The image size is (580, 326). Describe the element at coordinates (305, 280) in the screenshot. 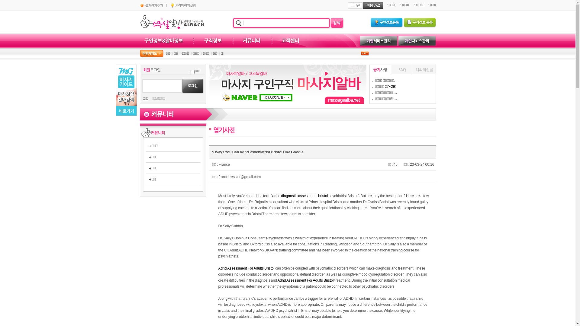

I see `Adhd Assessment For Adults Bristol` at that location.